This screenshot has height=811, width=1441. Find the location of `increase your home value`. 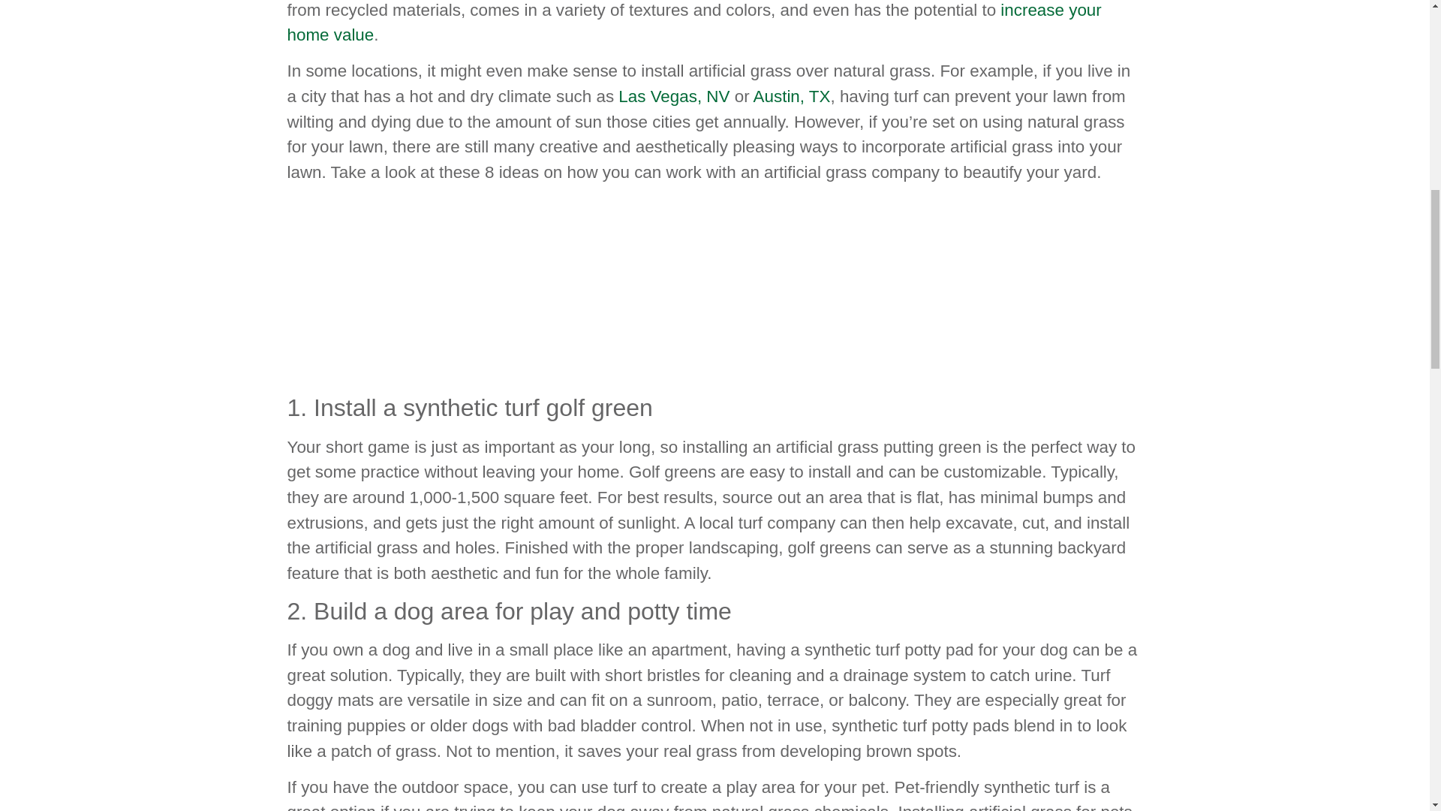

increase your home value is located at coordinates (693, 23).